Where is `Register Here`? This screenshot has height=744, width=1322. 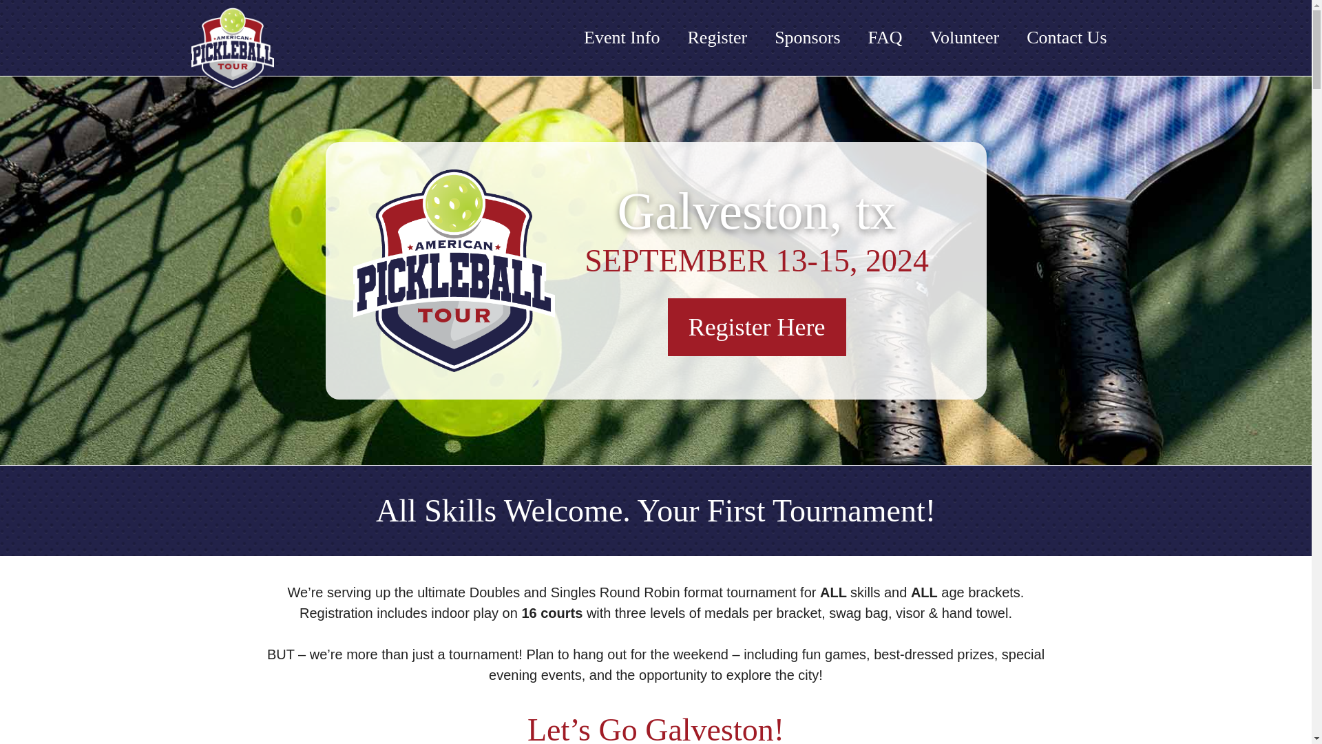 Register Here is located at coordinates (756, 327).